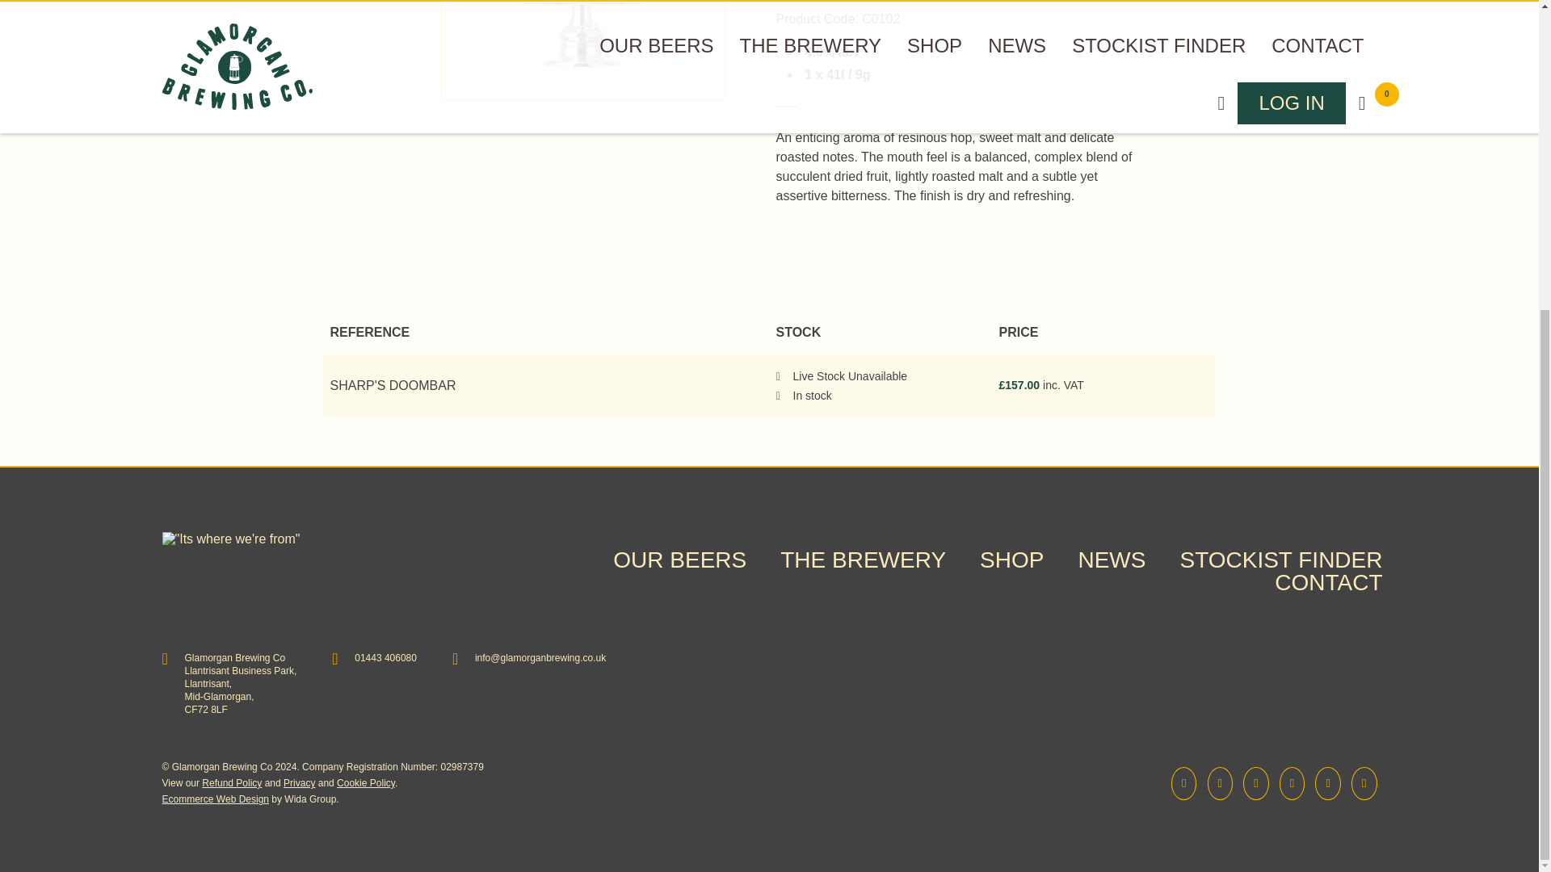  What do you see at coordinates (1328, 582) in the screenshot?
I see `CONTACT` at bounding box center [1328, 582].